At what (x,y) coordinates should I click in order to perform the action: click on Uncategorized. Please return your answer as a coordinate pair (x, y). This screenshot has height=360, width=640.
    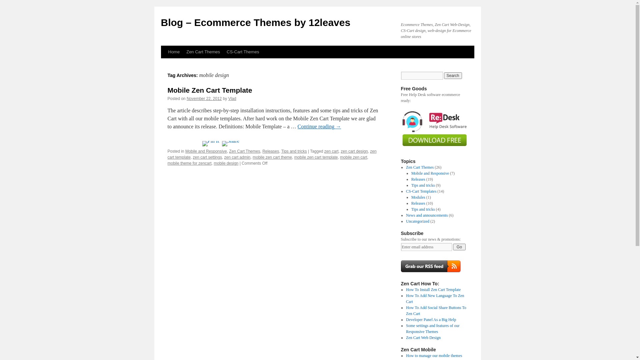
    Looking at the image, I should click on (418, 221).